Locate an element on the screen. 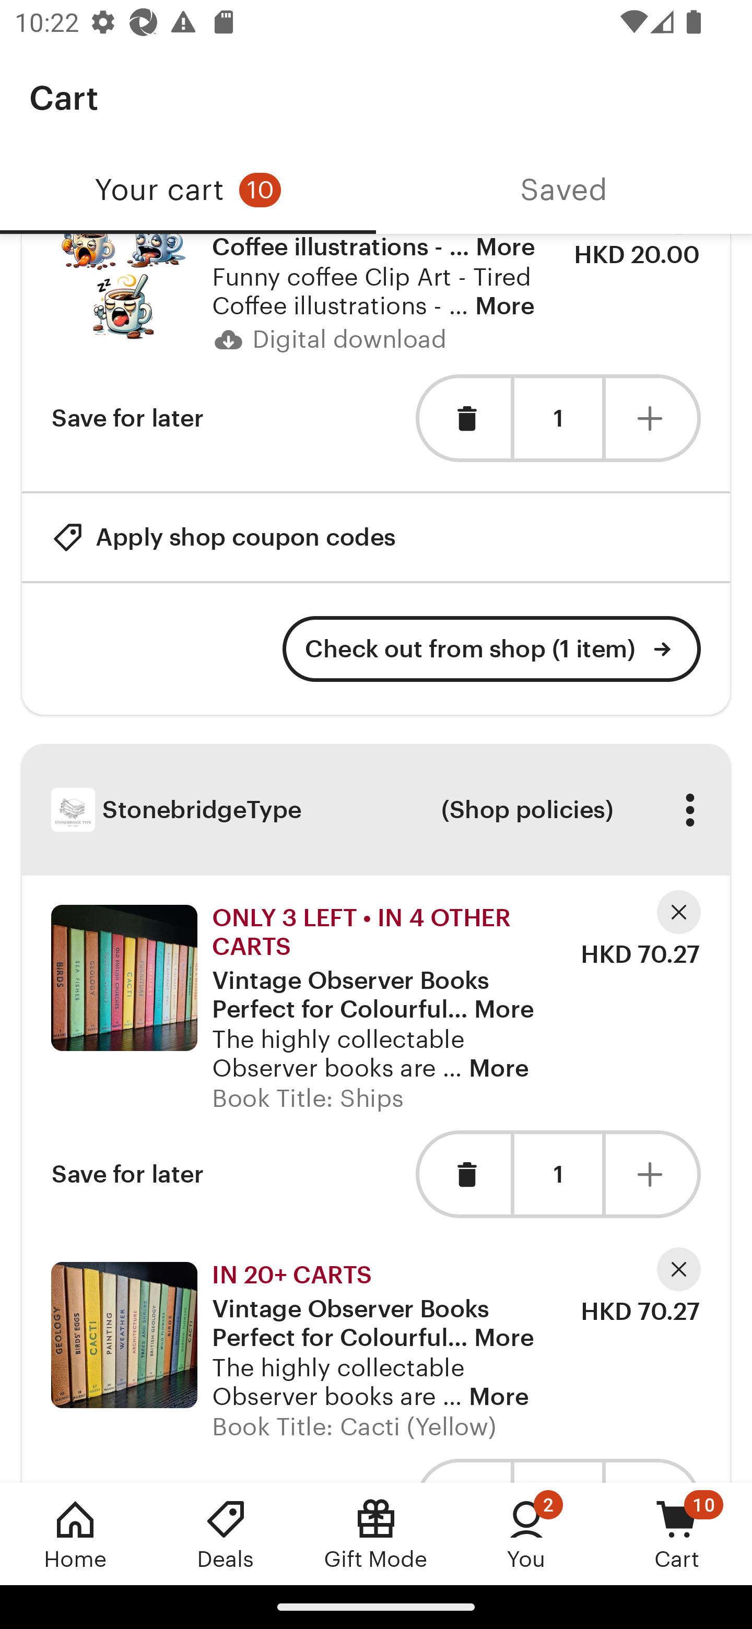 The image size is (752, 1629). You, 2 new notifications You is located at coordinates (526, 1533).